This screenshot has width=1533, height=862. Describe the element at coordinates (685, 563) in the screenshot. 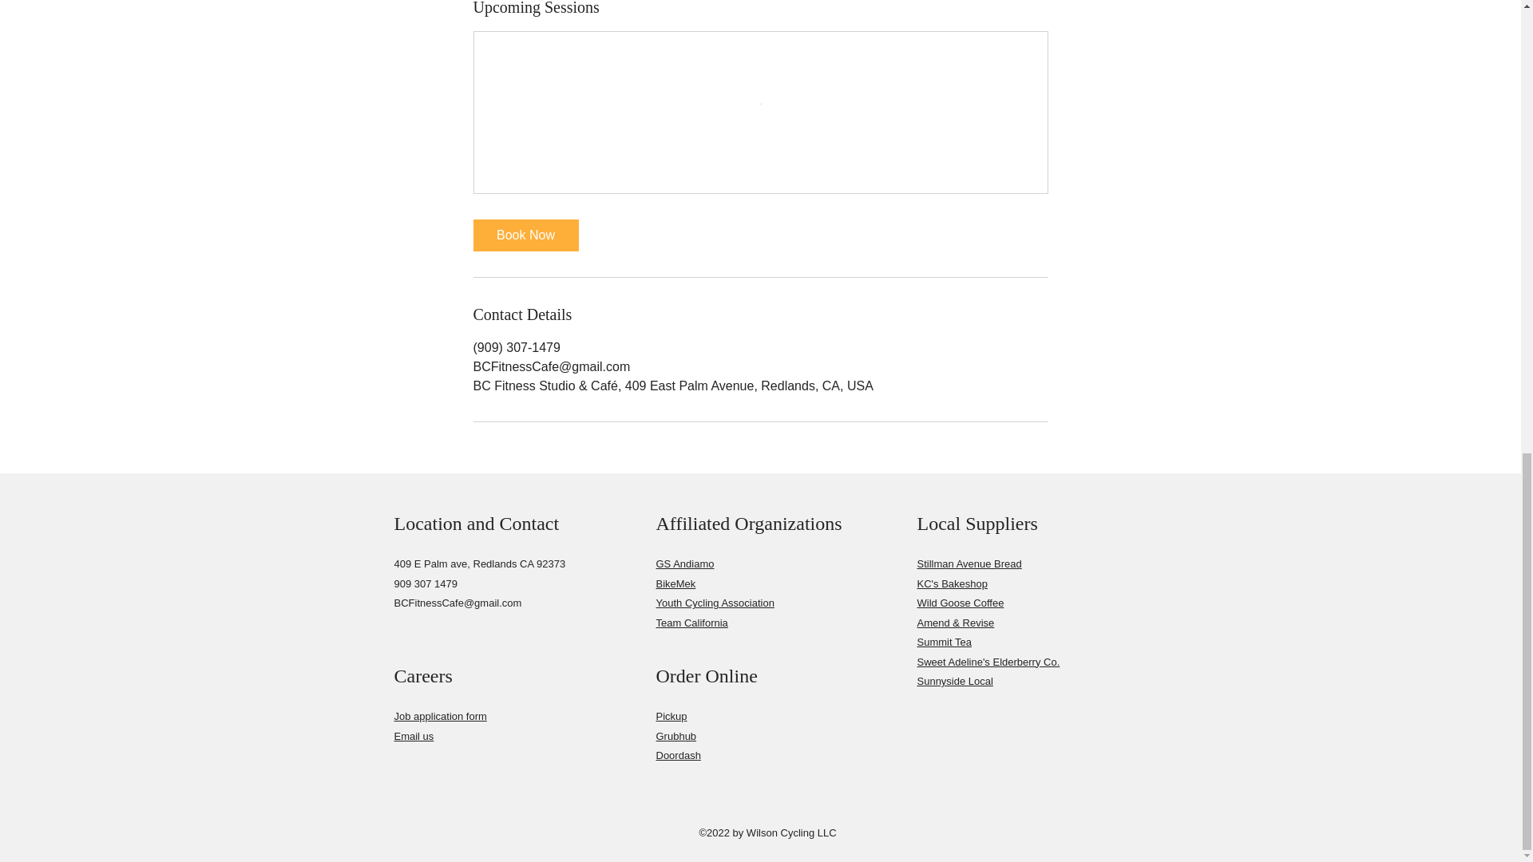

I see `GS Andiamo` at that location.